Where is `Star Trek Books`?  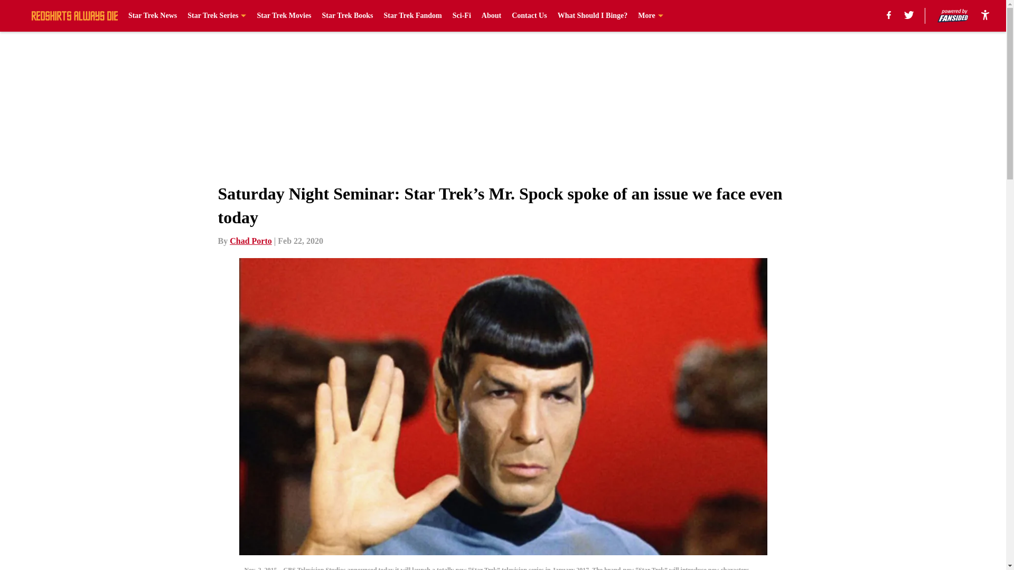 Star Trek Books is located at coordinates (348, 16).